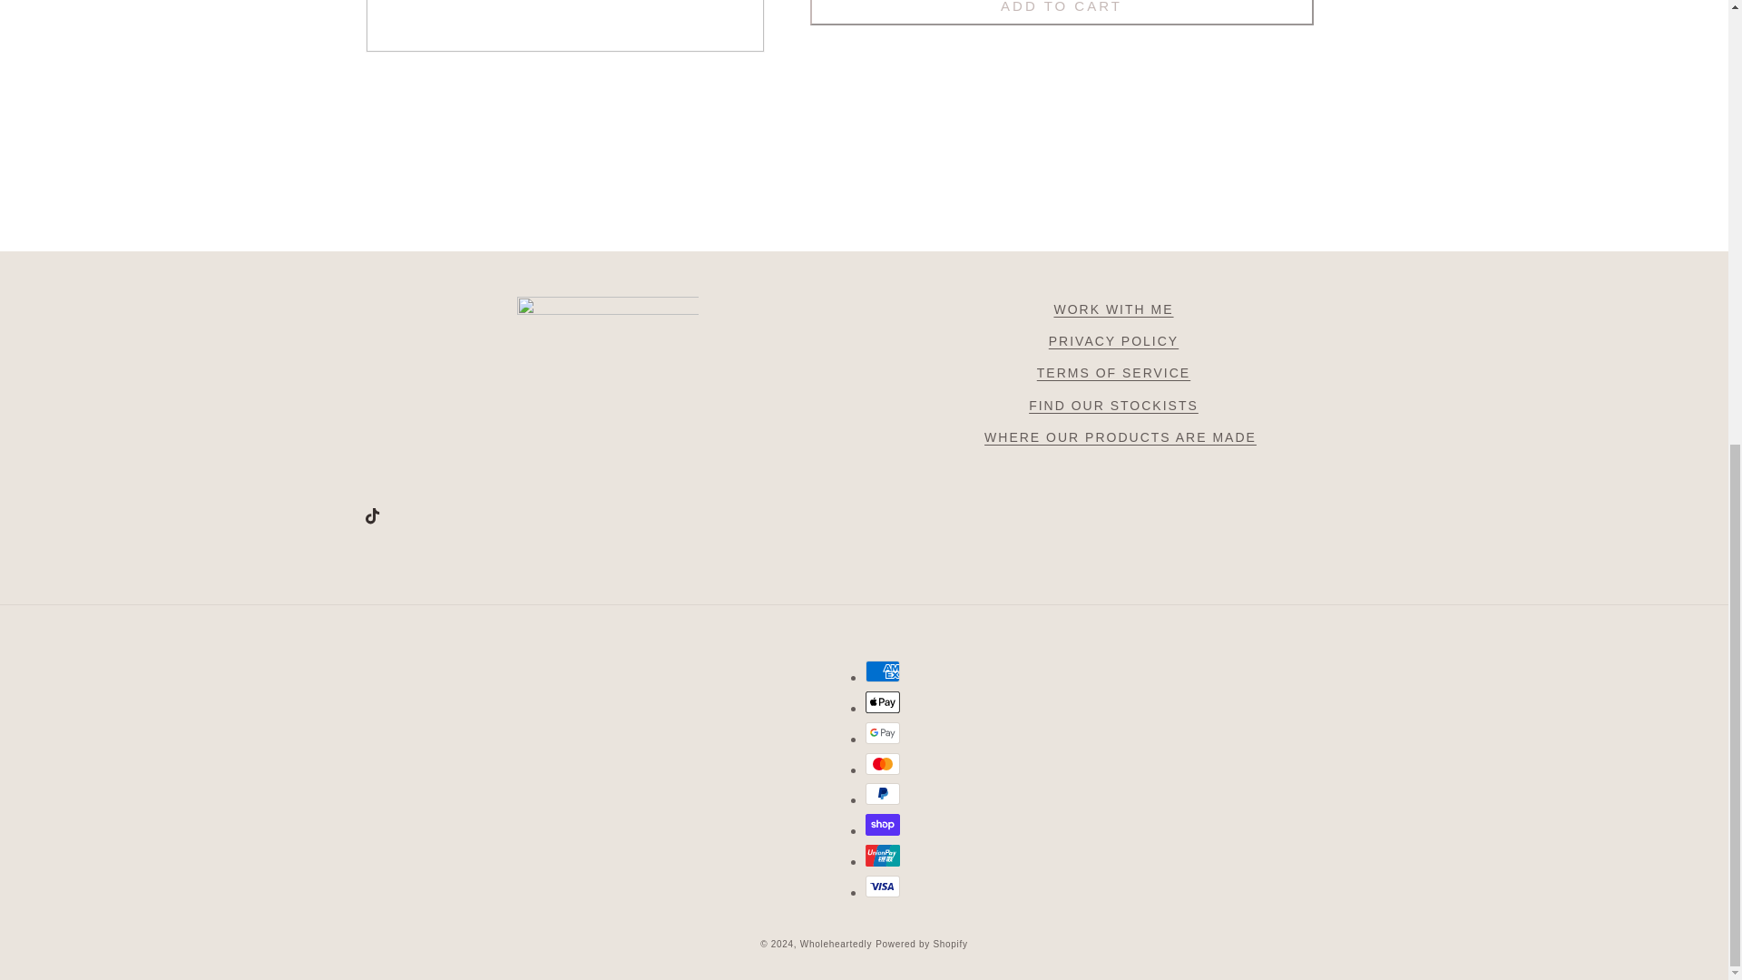 Image resolution: width=1742 pixels, height=980 pixels. What do you see at coordinates (883, 793) in the screenshot?
I see `PayPal` at bounding box center [883, 793].